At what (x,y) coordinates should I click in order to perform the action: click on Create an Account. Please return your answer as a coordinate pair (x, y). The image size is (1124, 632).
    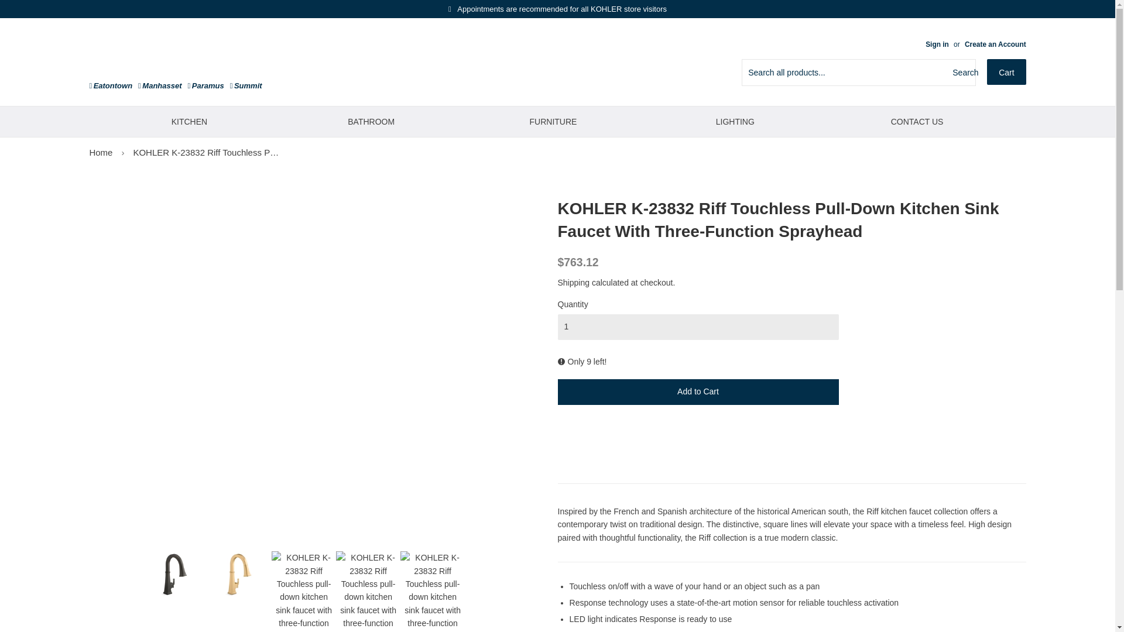
    Looking at the image, I should click on (995, 44).